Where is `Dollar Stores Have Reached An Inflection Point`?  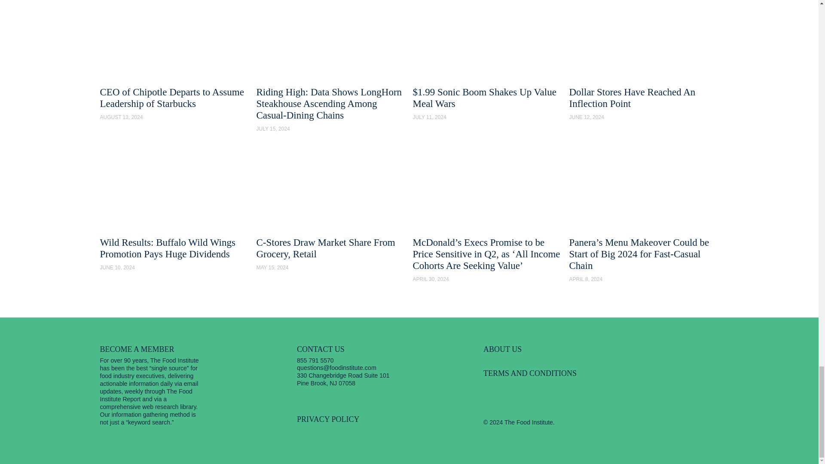 Dollar Stores Have Reached An Inflection Point is located at coordinates (644, 60).